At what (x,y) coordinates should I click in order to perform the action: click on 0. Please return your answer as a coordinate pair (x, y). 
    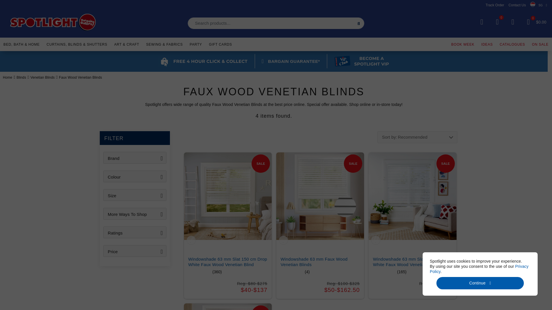
    Looking at the image, I should click on (528, 22).